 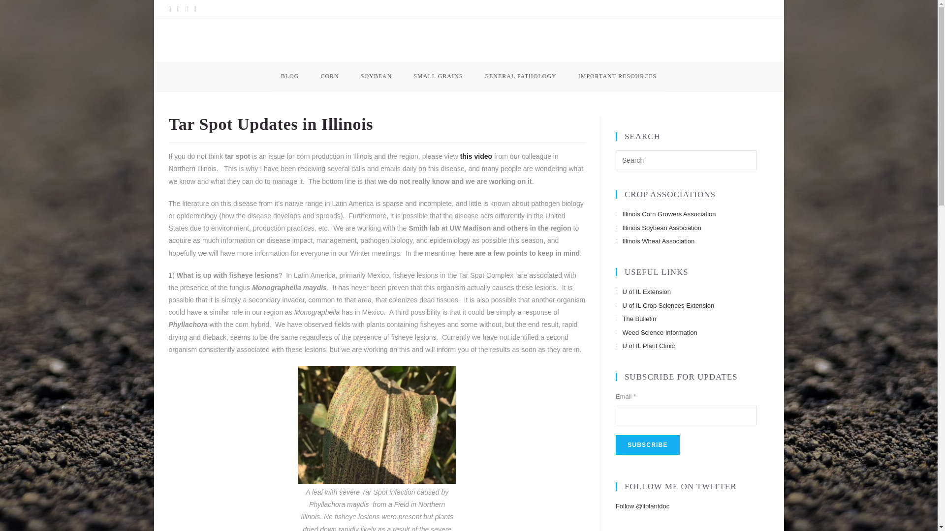 What do you see at coordinates (290, 76) in the screenshot?
I see `BLOG` at bounding box center [290, 76].